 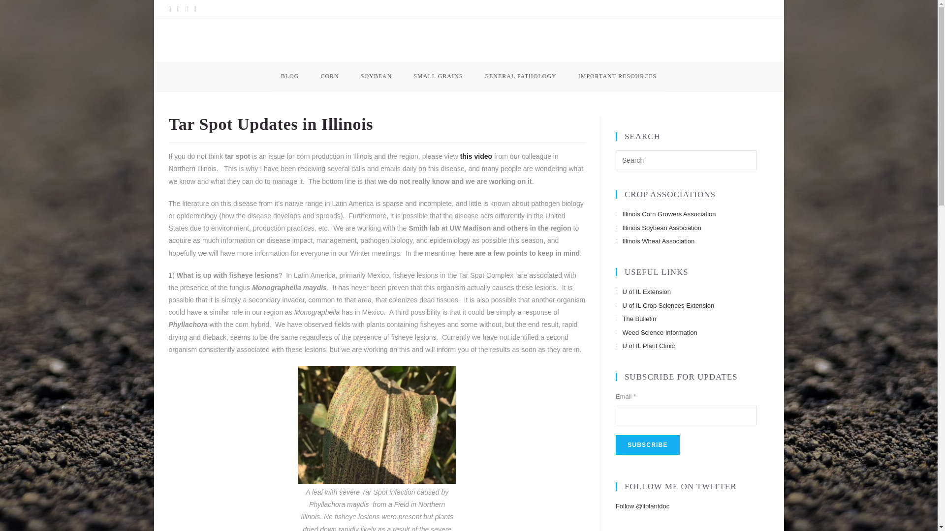 What do you see at coordinates (290, 76) in the screenshot?
I see `BLOG` at bounding box center [290, 76].